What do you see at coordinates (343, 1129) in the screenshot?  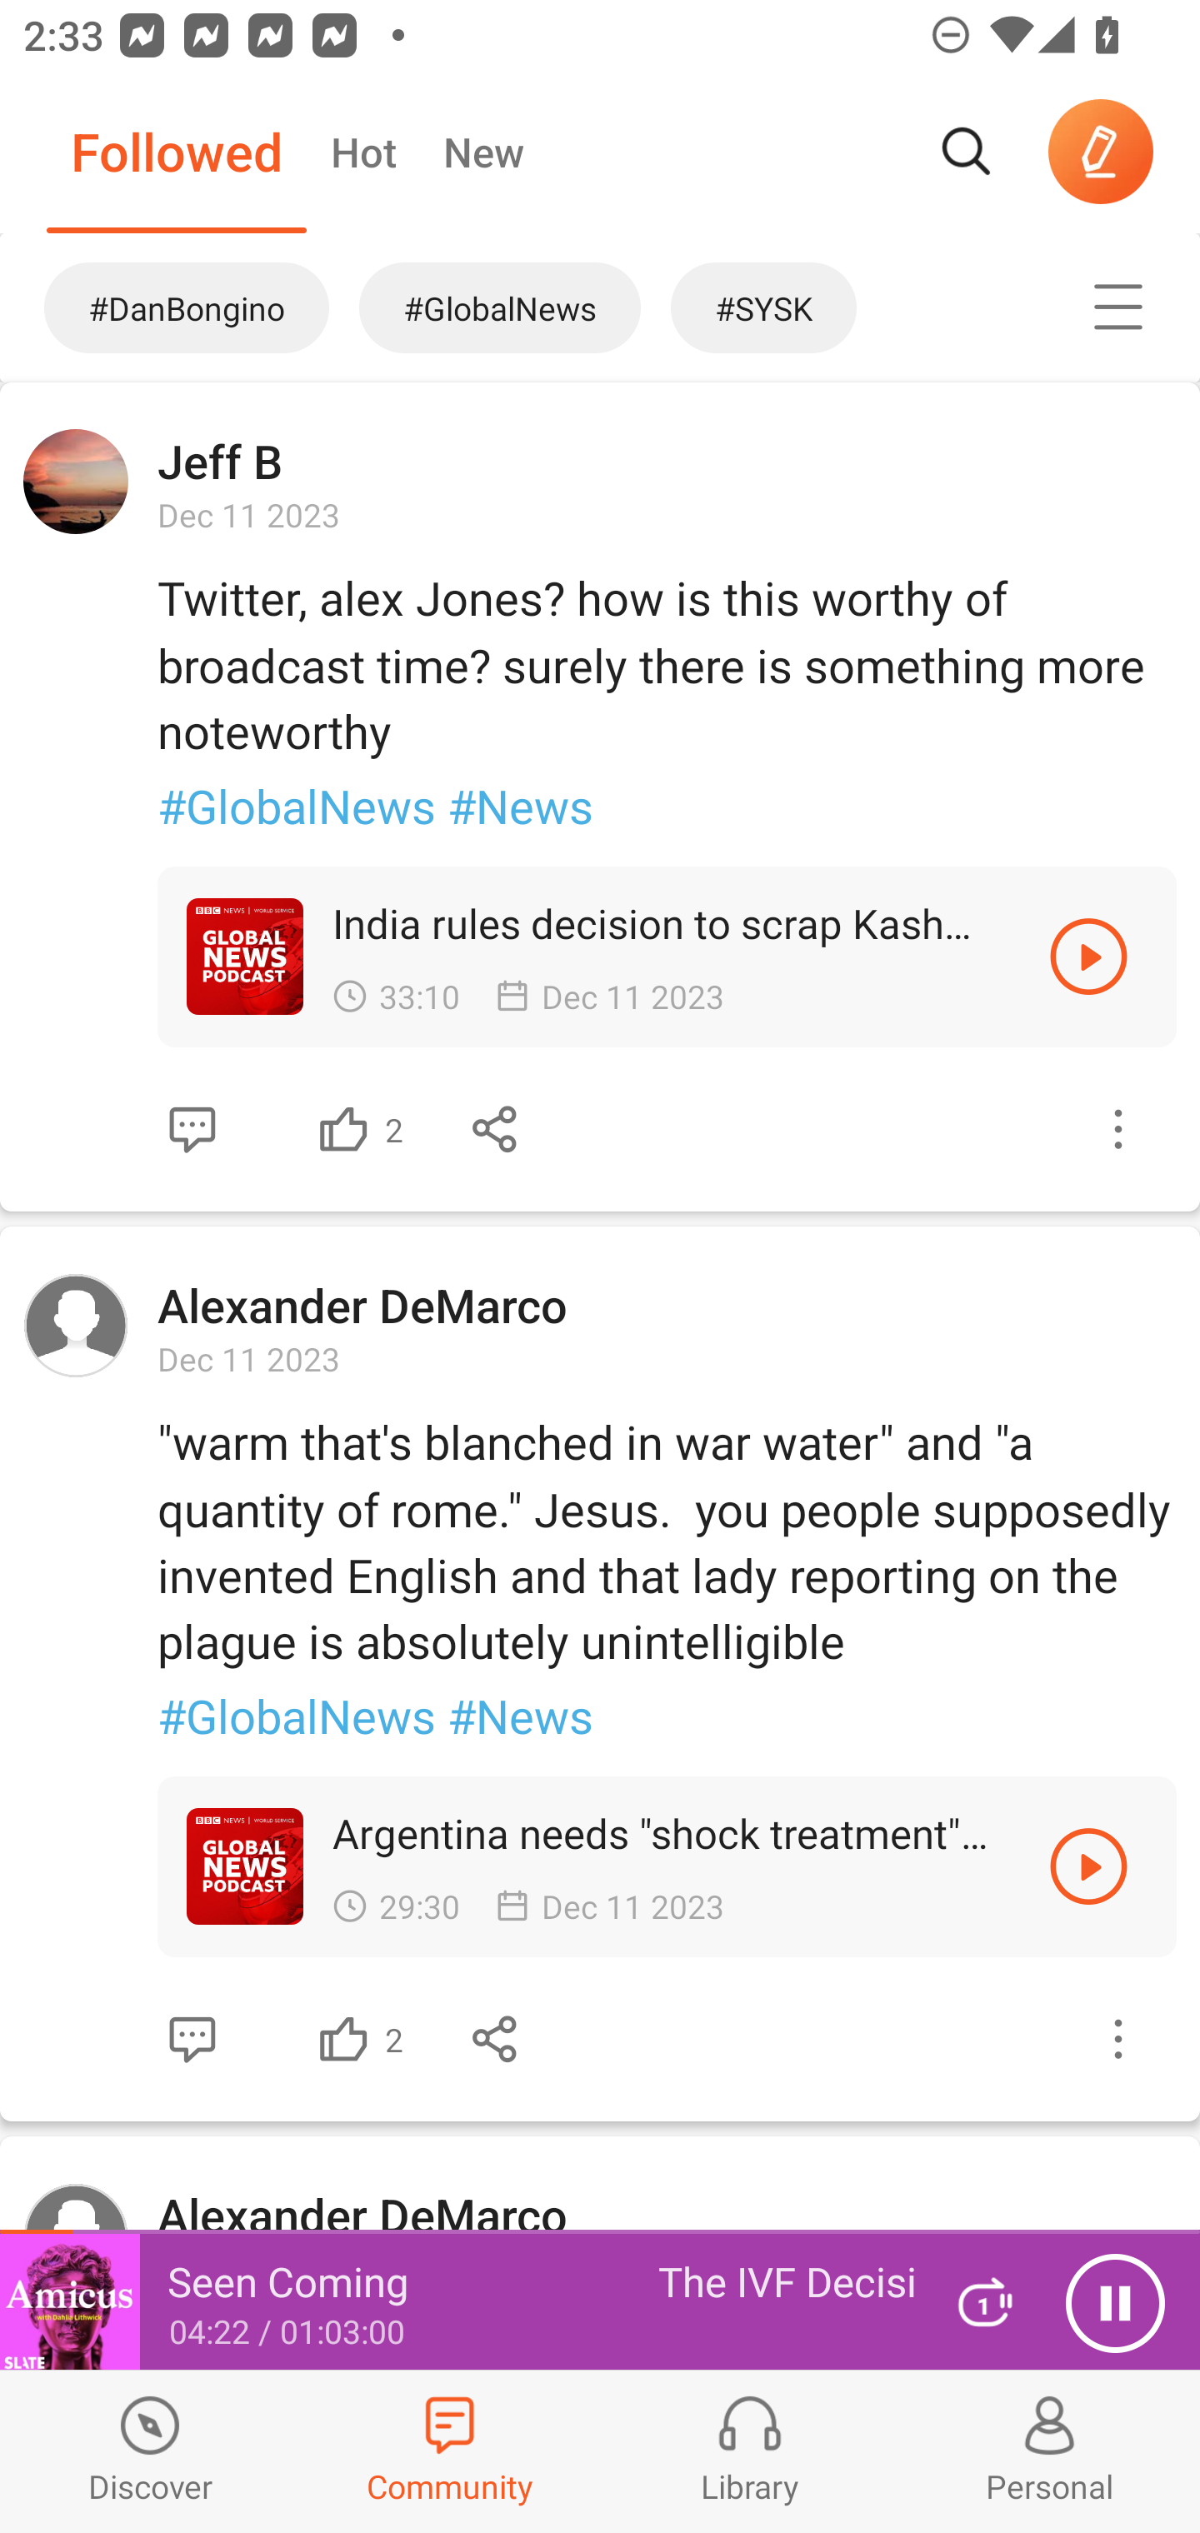 I see `` at bounding box center [343, 1129].